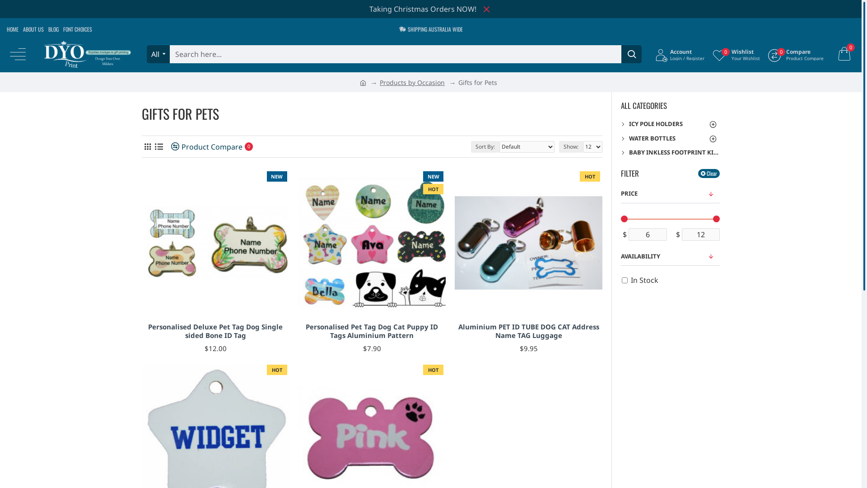 This screenshot has height=488, width=867. I want to click on AVAILABILITY, so click(670, 257).